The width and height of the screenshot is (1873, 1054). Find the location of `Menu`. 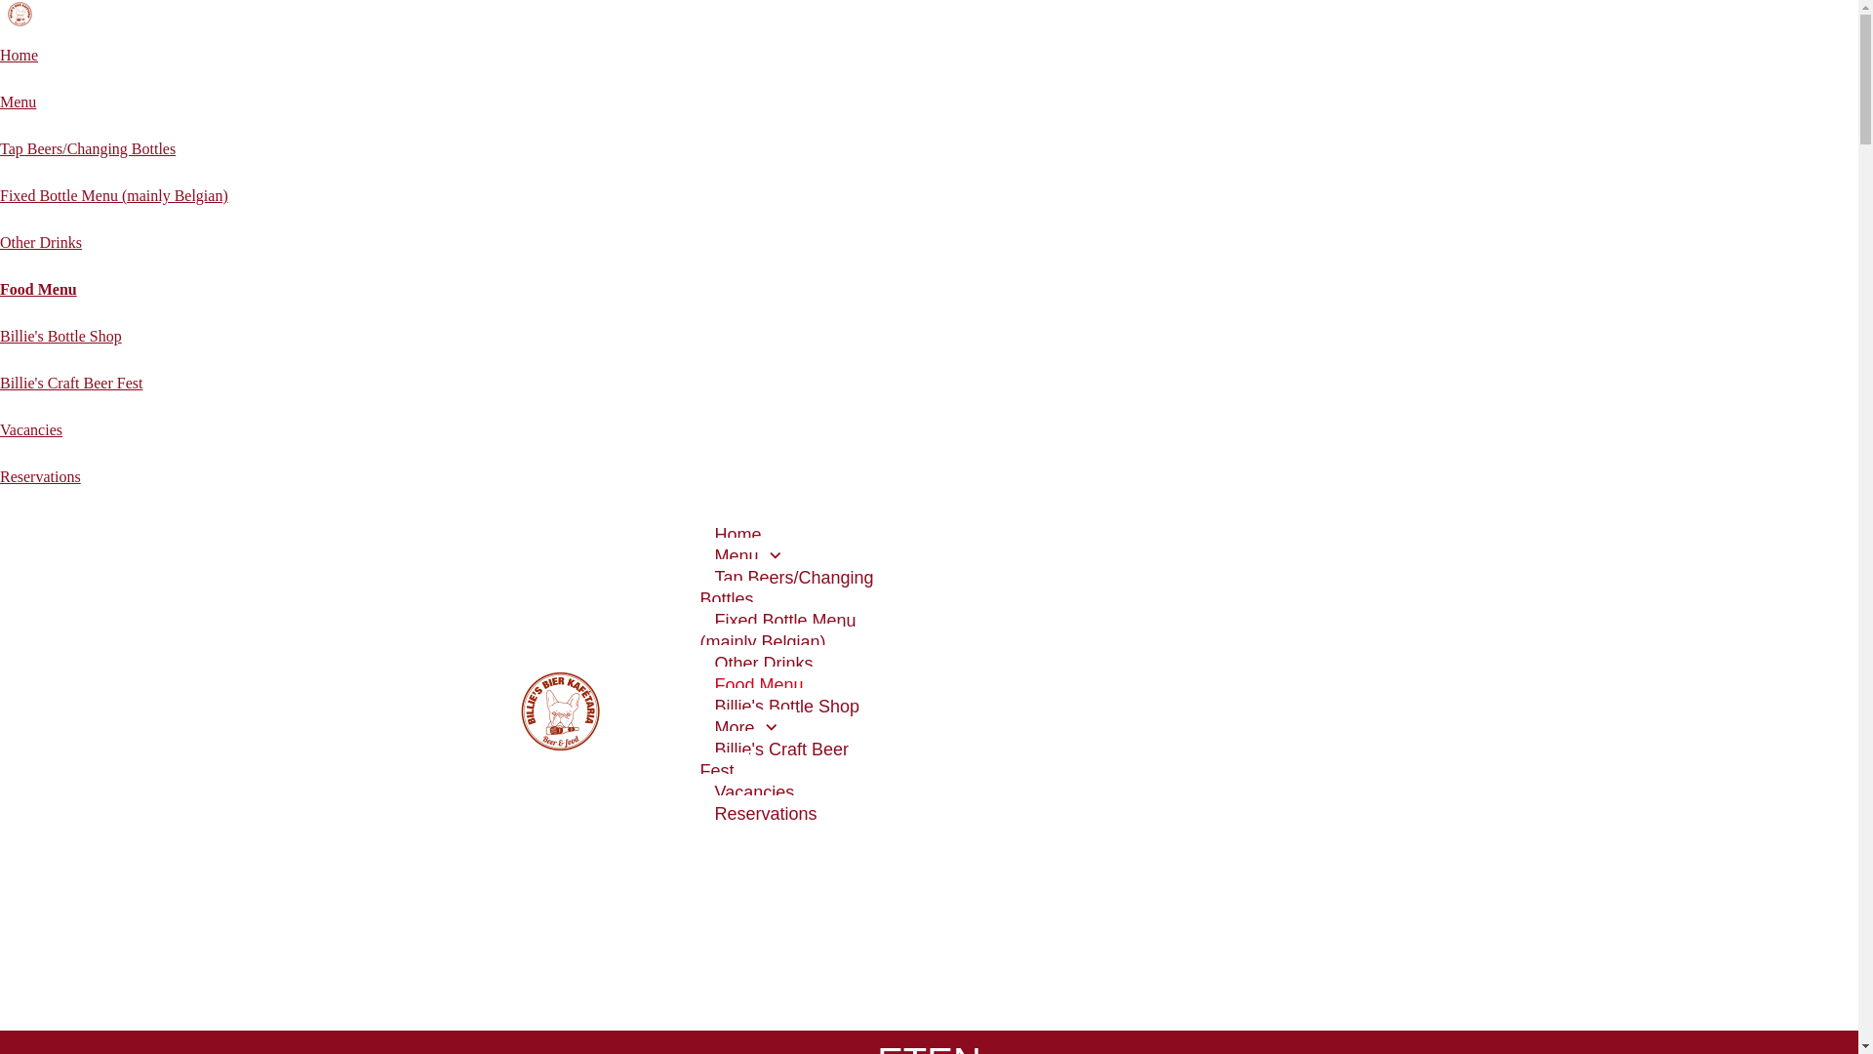

Menu is located at coordinates (751, 557).